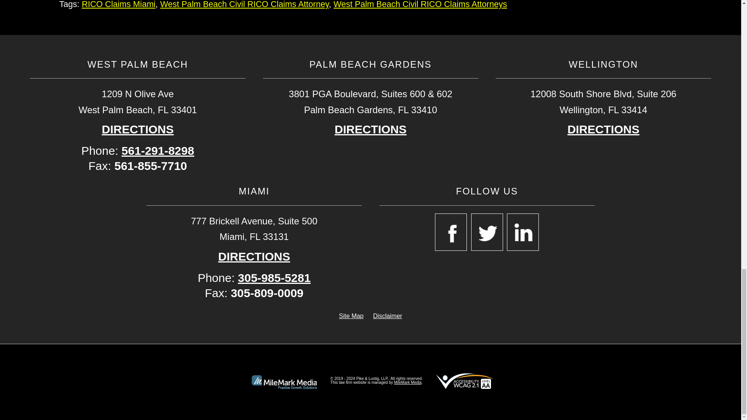 This screenshot has height=420, width=747. What do you see at coordinates (138, 129) in the screenshot?
I see `Open Google Map In New Window` at bounding box center [138, 129].